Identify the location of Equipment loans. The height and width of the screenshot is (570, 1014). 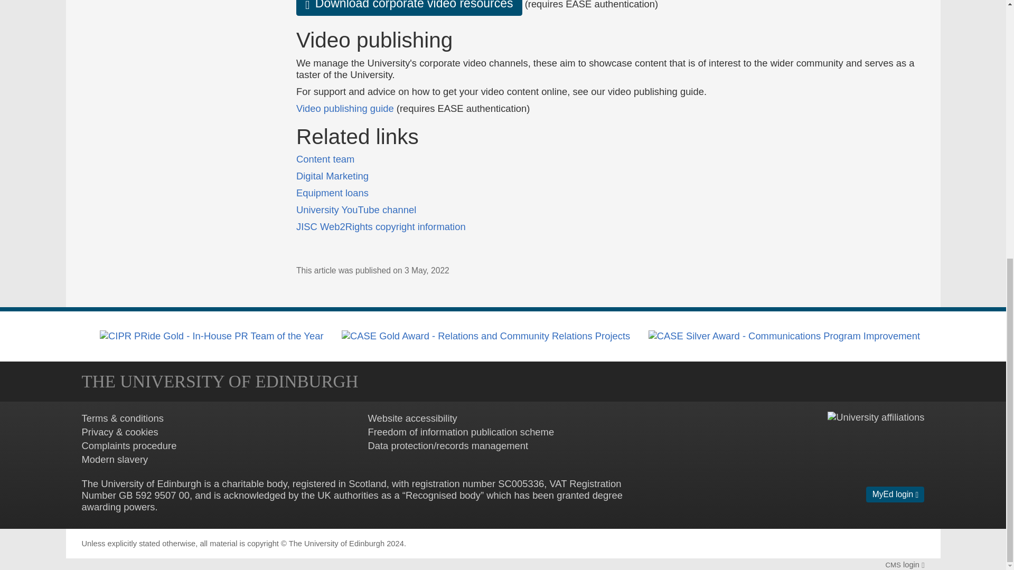
(332, 193).